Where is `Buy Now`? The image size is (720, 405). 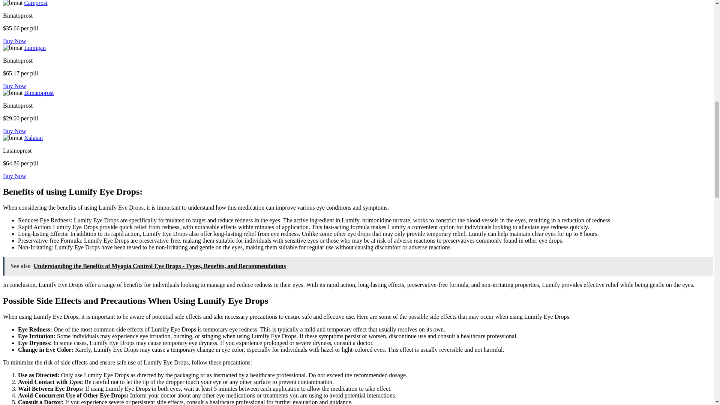 Buy Now is located at coordinates (14, 41).